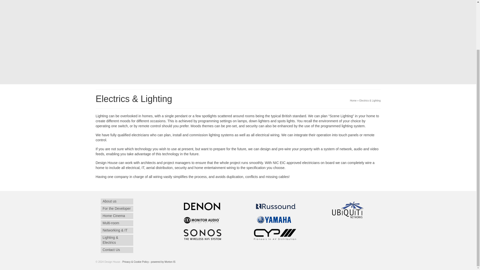  Describe the element at coordinates (156, 262) in the screenshot. I see `- powered by` at that location.